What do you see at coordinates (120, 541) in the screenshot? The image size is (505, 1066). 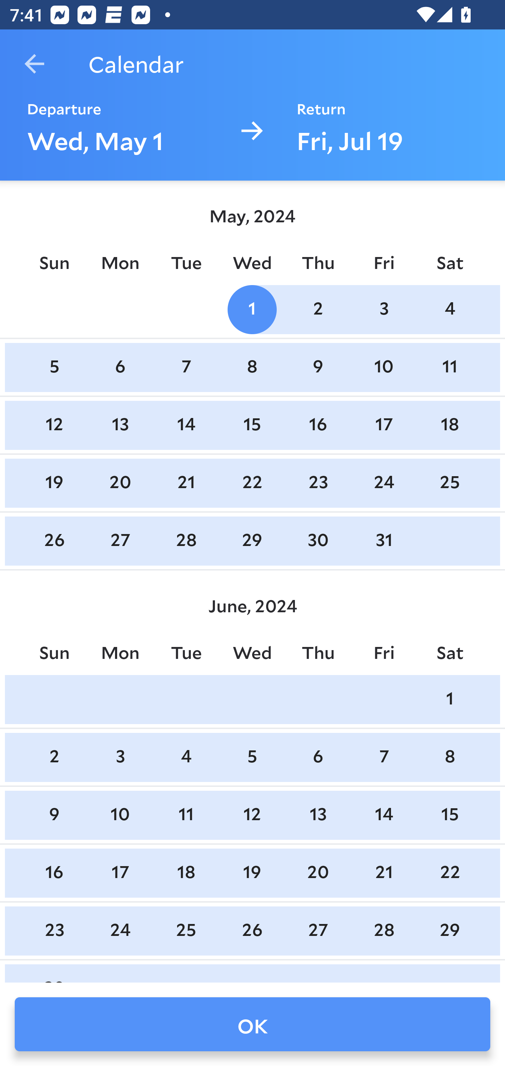 I see `27` at bounding box center [120, 541].